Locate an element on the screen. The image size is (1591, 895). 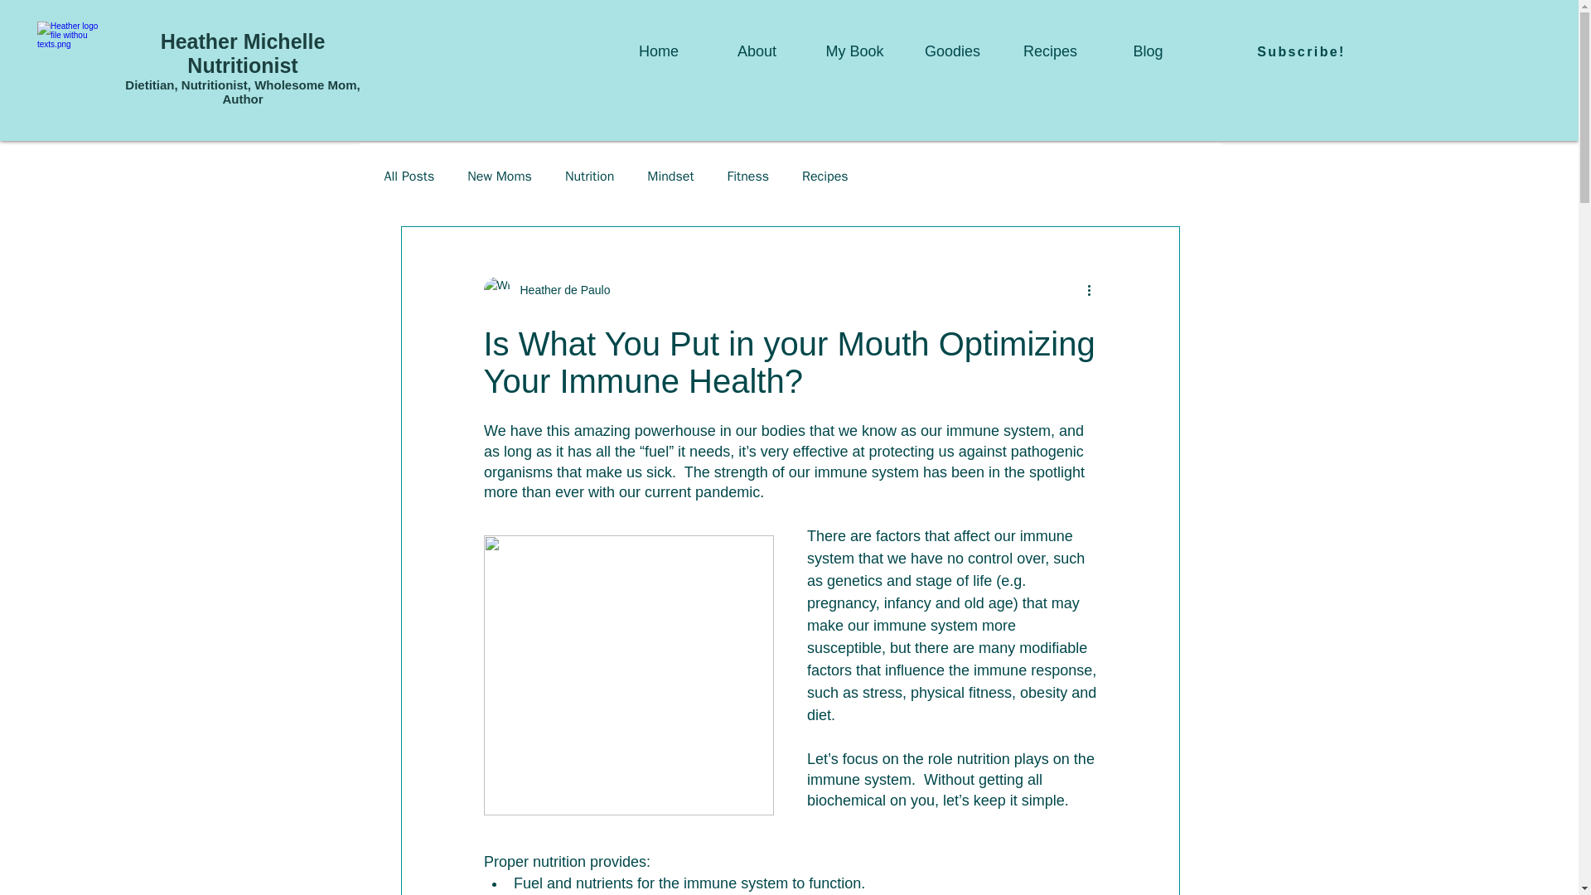
Home is located at coordinates (658, 51).